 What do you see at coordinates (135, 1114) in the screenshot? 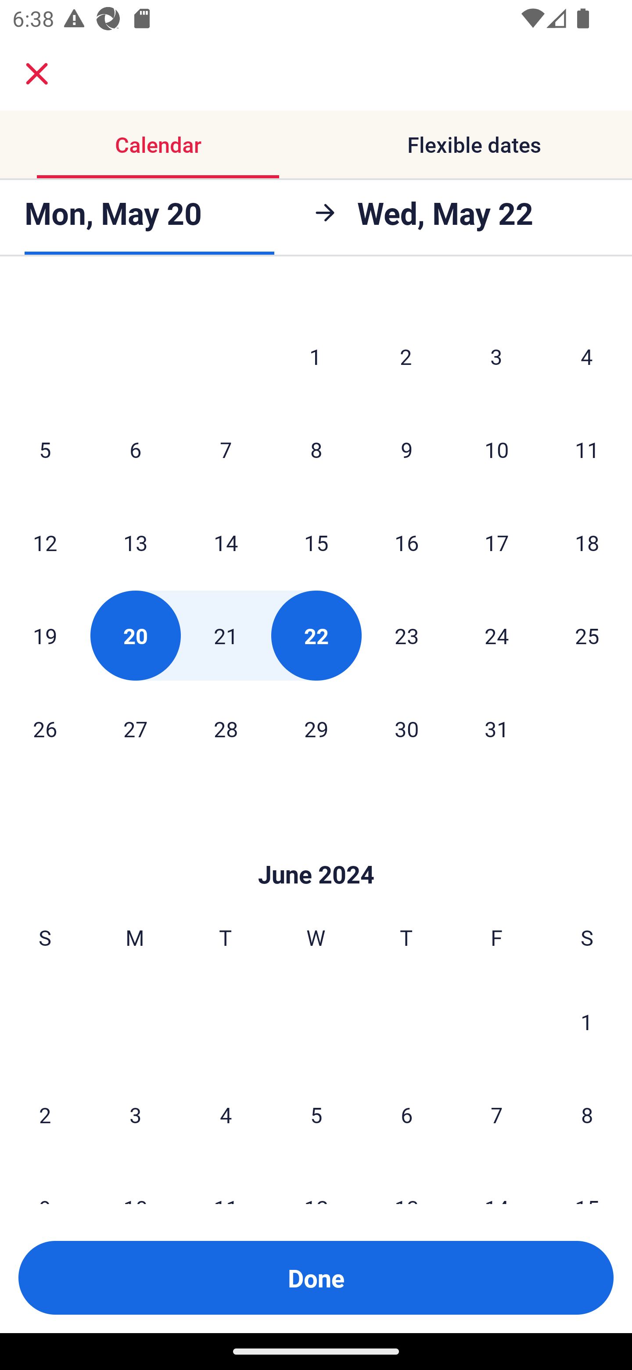
I see `3 Monday, June 3, 2024` at bounding box center [135, 1114].